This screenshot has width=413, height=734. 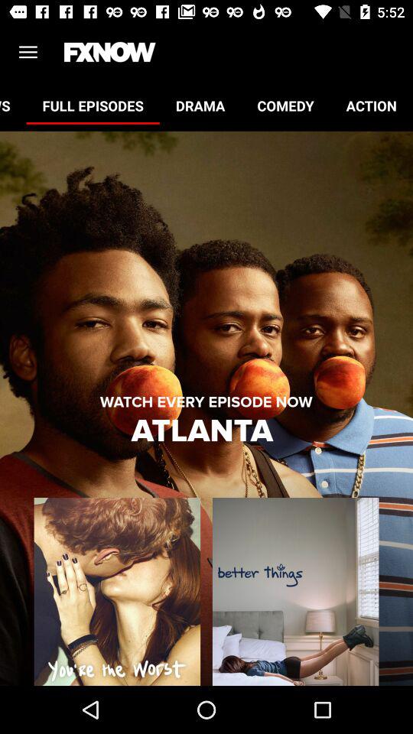 What do you see at coordinates (13, 106) in the screenshot?
I see `tap the icon next to full episodes item` at bounding box center [13, 106].